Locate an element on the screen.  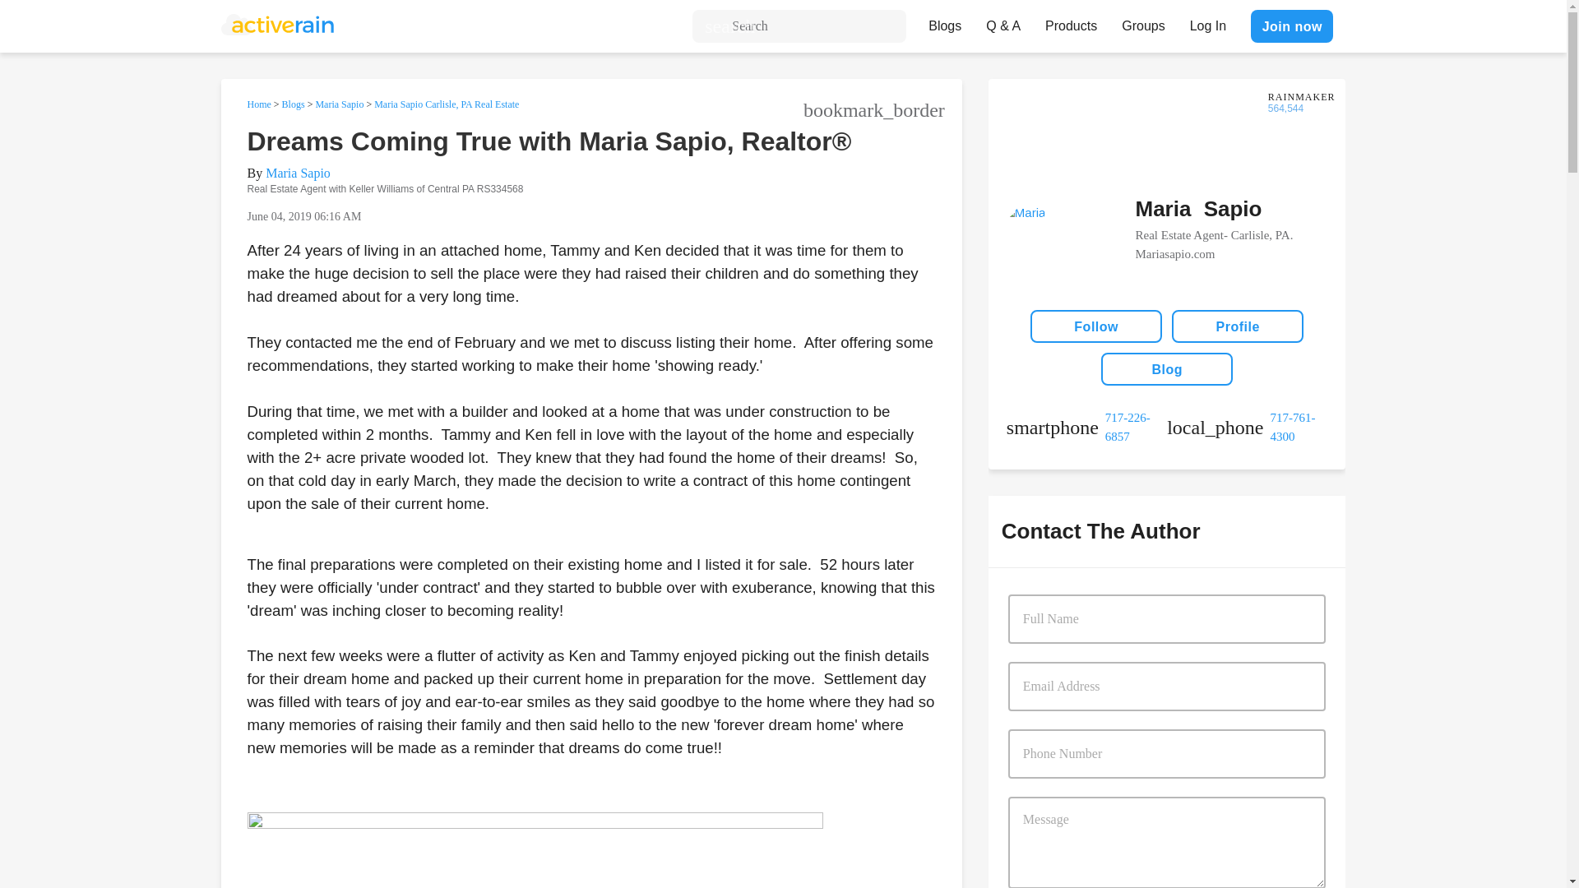
Blogs is located at coordinates (293, 104).